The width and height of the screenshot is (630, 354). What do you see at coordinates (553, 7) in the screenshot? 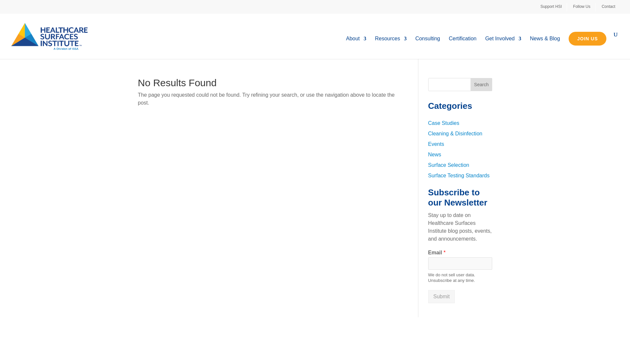
I see `Support HSI` at bounding box center [553, 7].